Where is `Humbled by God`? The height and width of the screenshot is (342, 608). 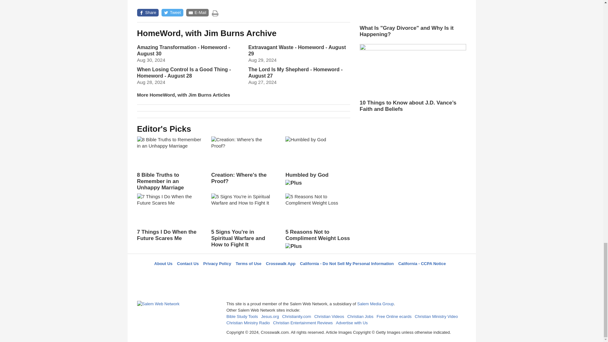
Humbled by God is located at coordinates (317, 163).